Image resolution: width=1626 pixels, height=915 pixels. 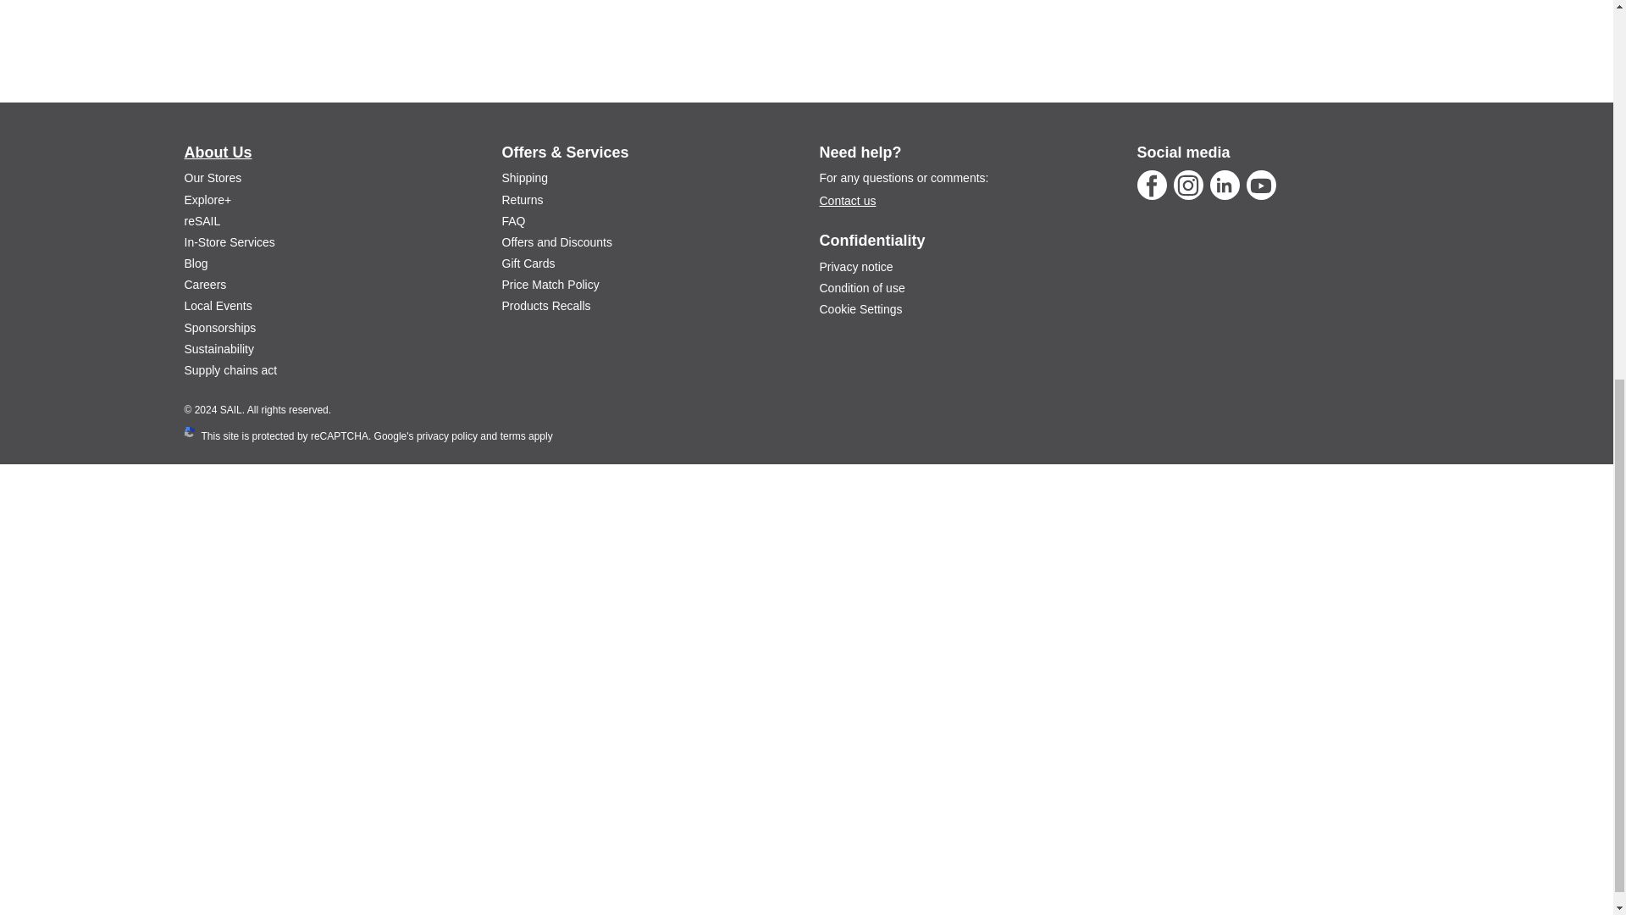 I want to click on Plateform for second-hand products, so click(x=203, y=220).